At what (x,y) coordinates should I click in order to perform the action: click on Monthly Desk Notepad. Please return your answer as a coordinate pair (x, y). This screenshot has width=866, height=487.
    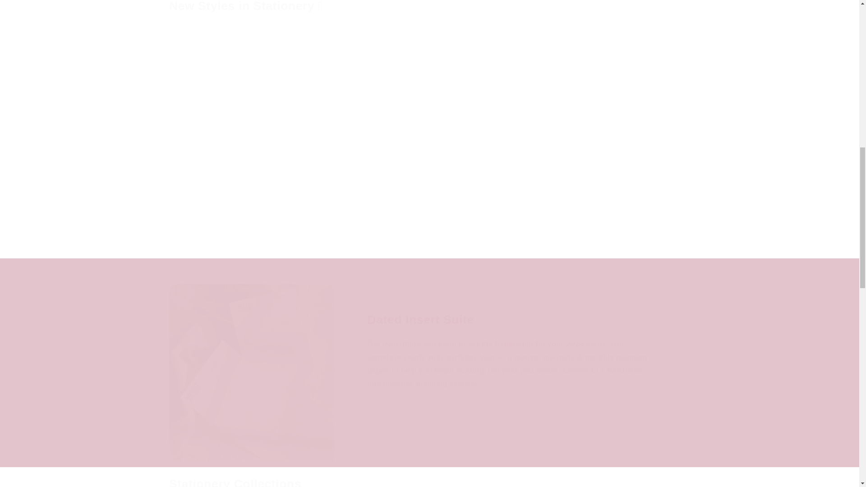
    Looking at the image, I should click on (363, 192).